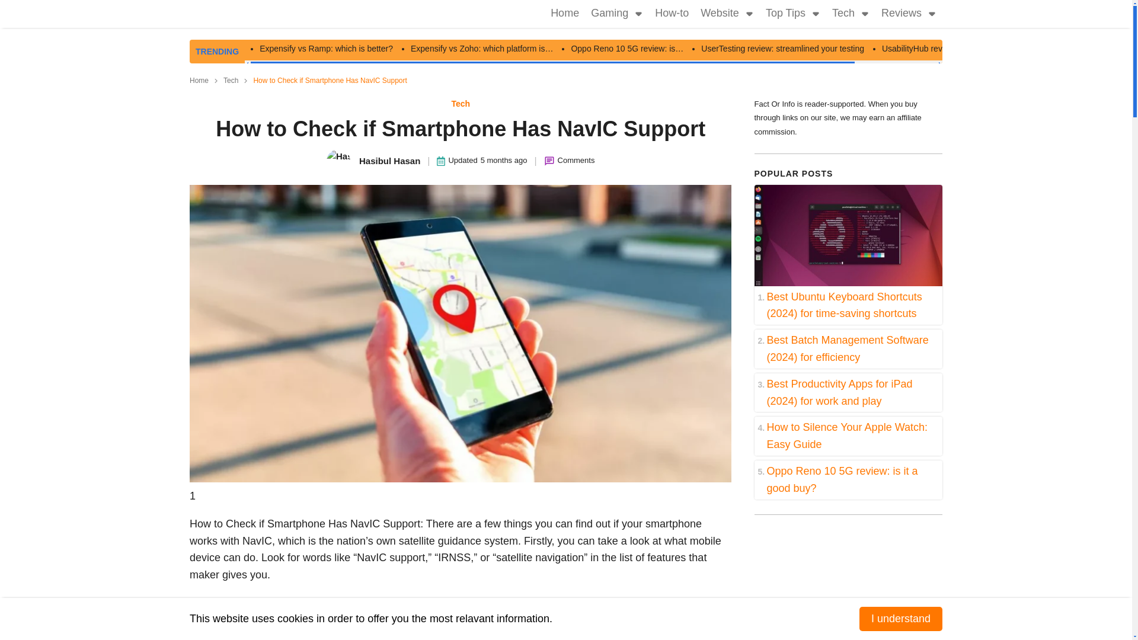  What do you see at coordinates (460, 103) in the screenshot?
I see `Tech` at bounding box center [460, 103].